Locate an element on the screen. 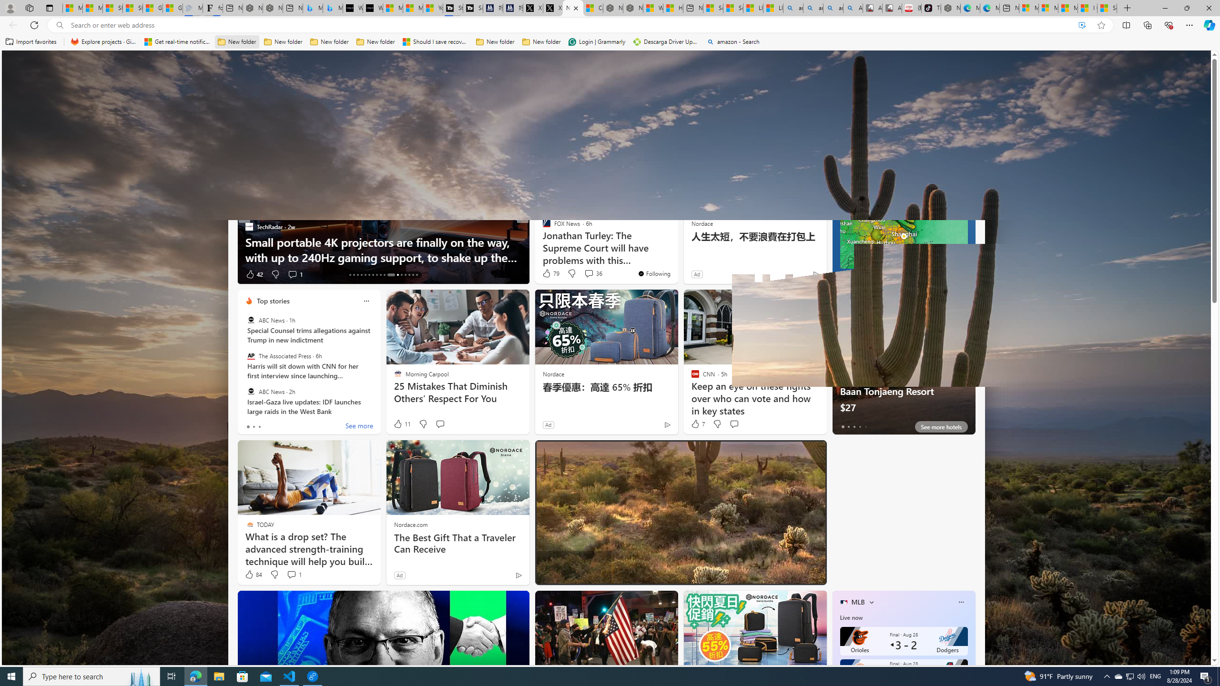 This screenshot has width=1220, height=686. MLB is located at coordinates (858, 602).